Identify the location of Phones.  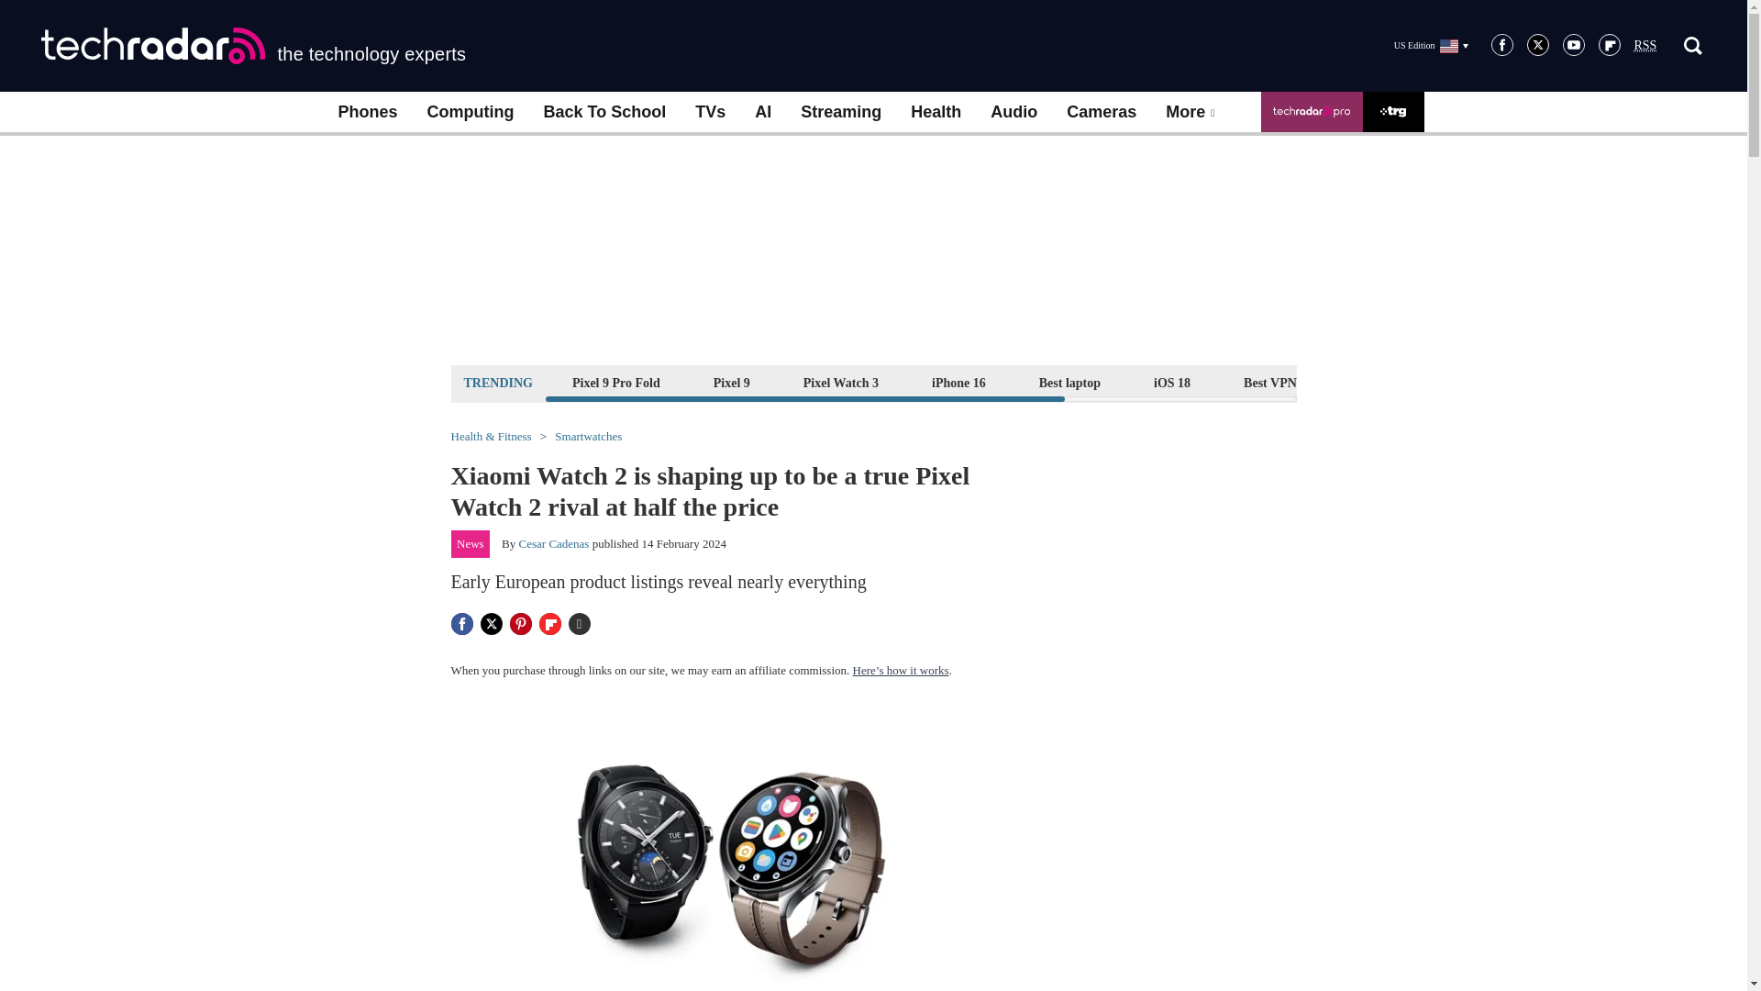
(367, 112).